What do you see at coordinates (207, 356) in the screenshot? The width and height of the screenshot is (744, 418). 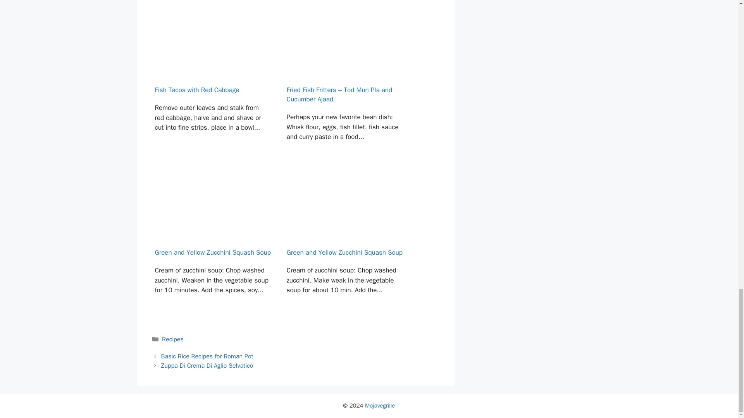 I see `Basic Rice Recipes for Roman Pot` at bounding box center [207, 356].